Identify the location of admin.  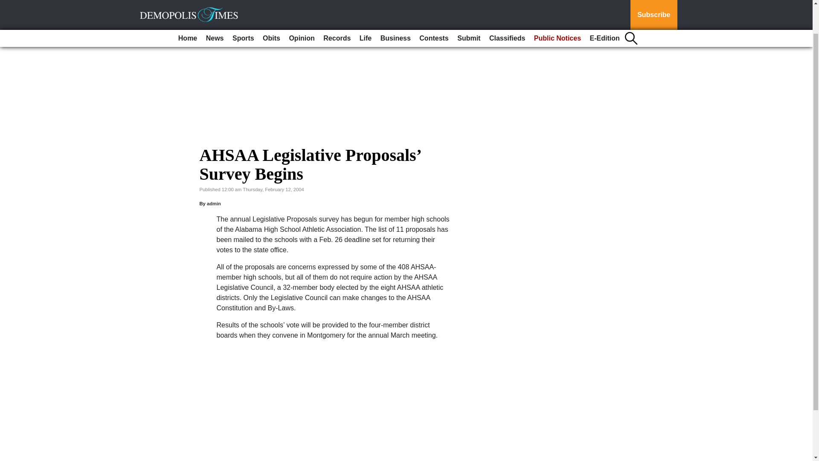
(214, 203).